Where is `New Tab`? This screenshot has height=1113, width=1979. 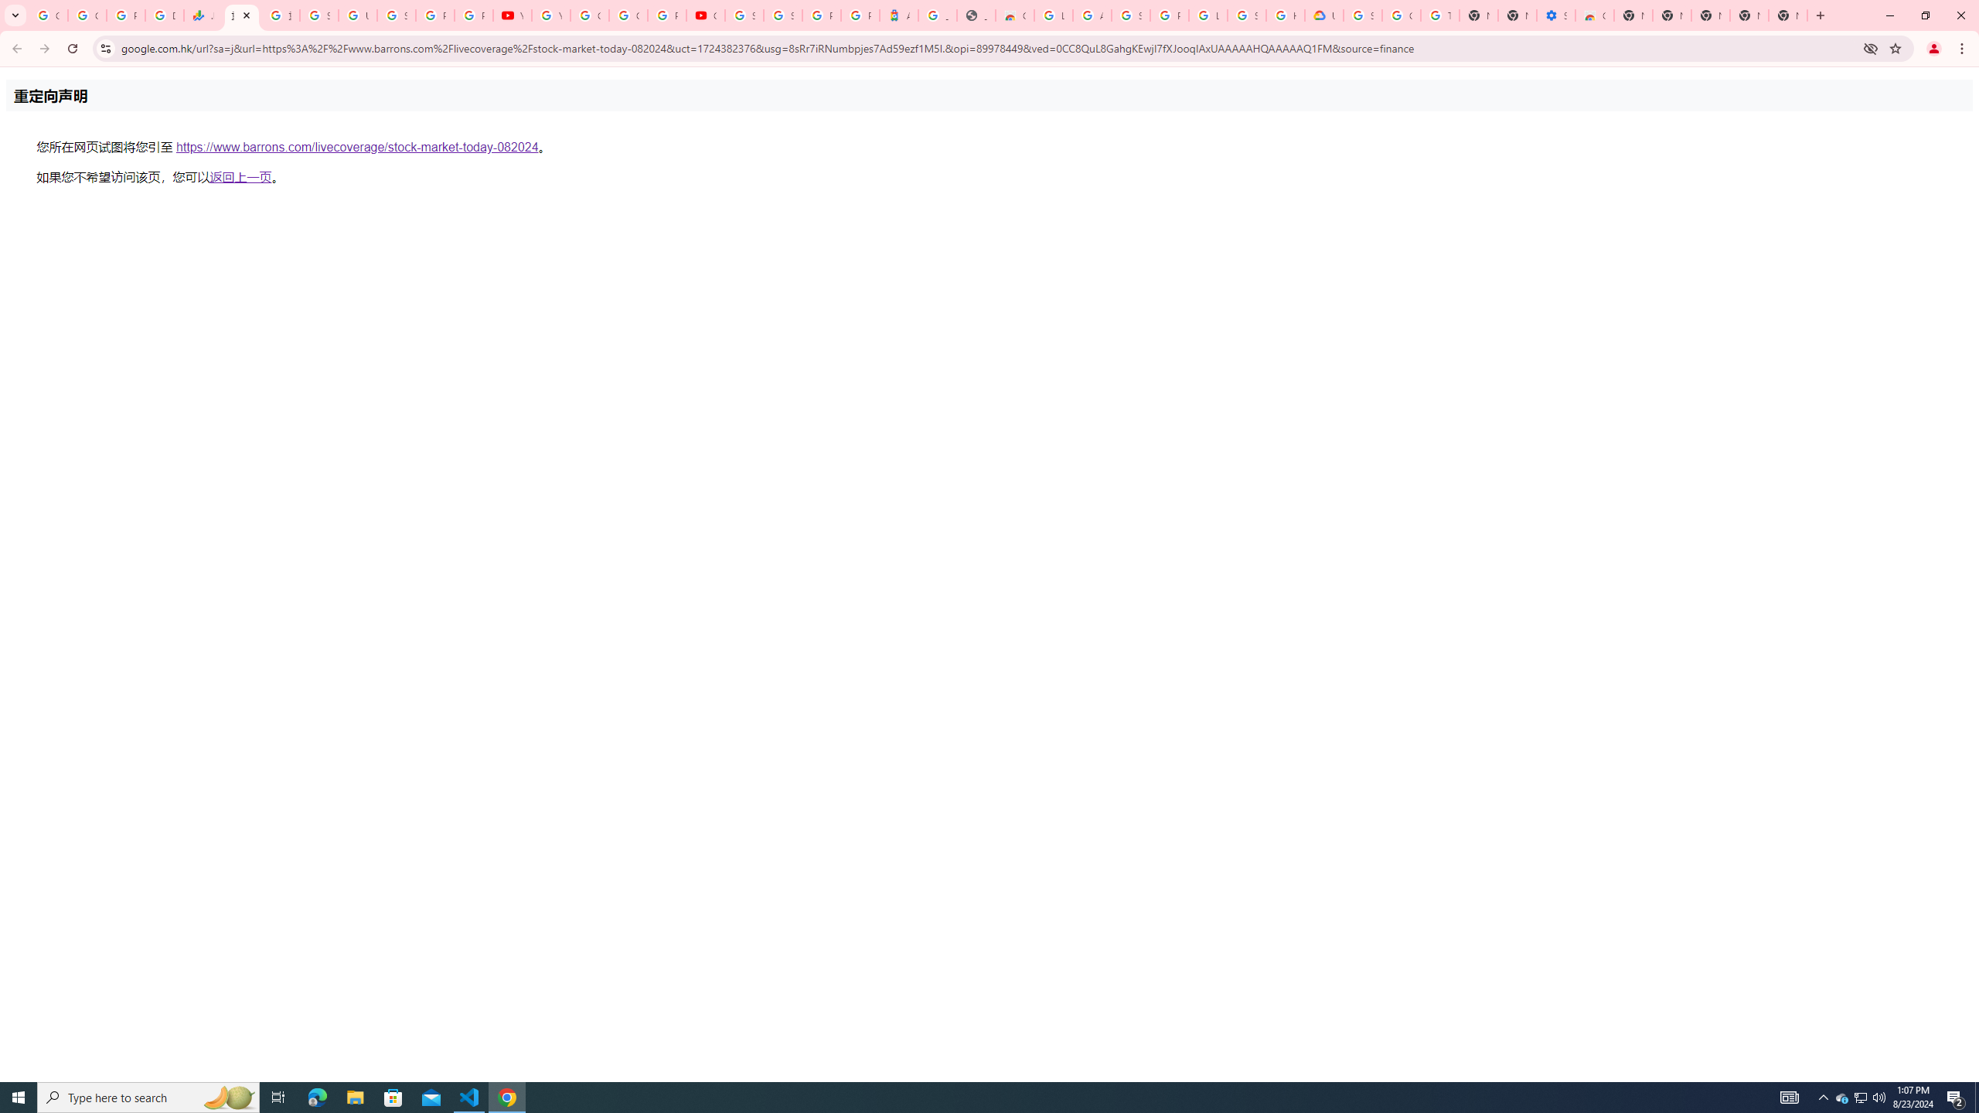 New Tab is located at coordinates (1787, 15).